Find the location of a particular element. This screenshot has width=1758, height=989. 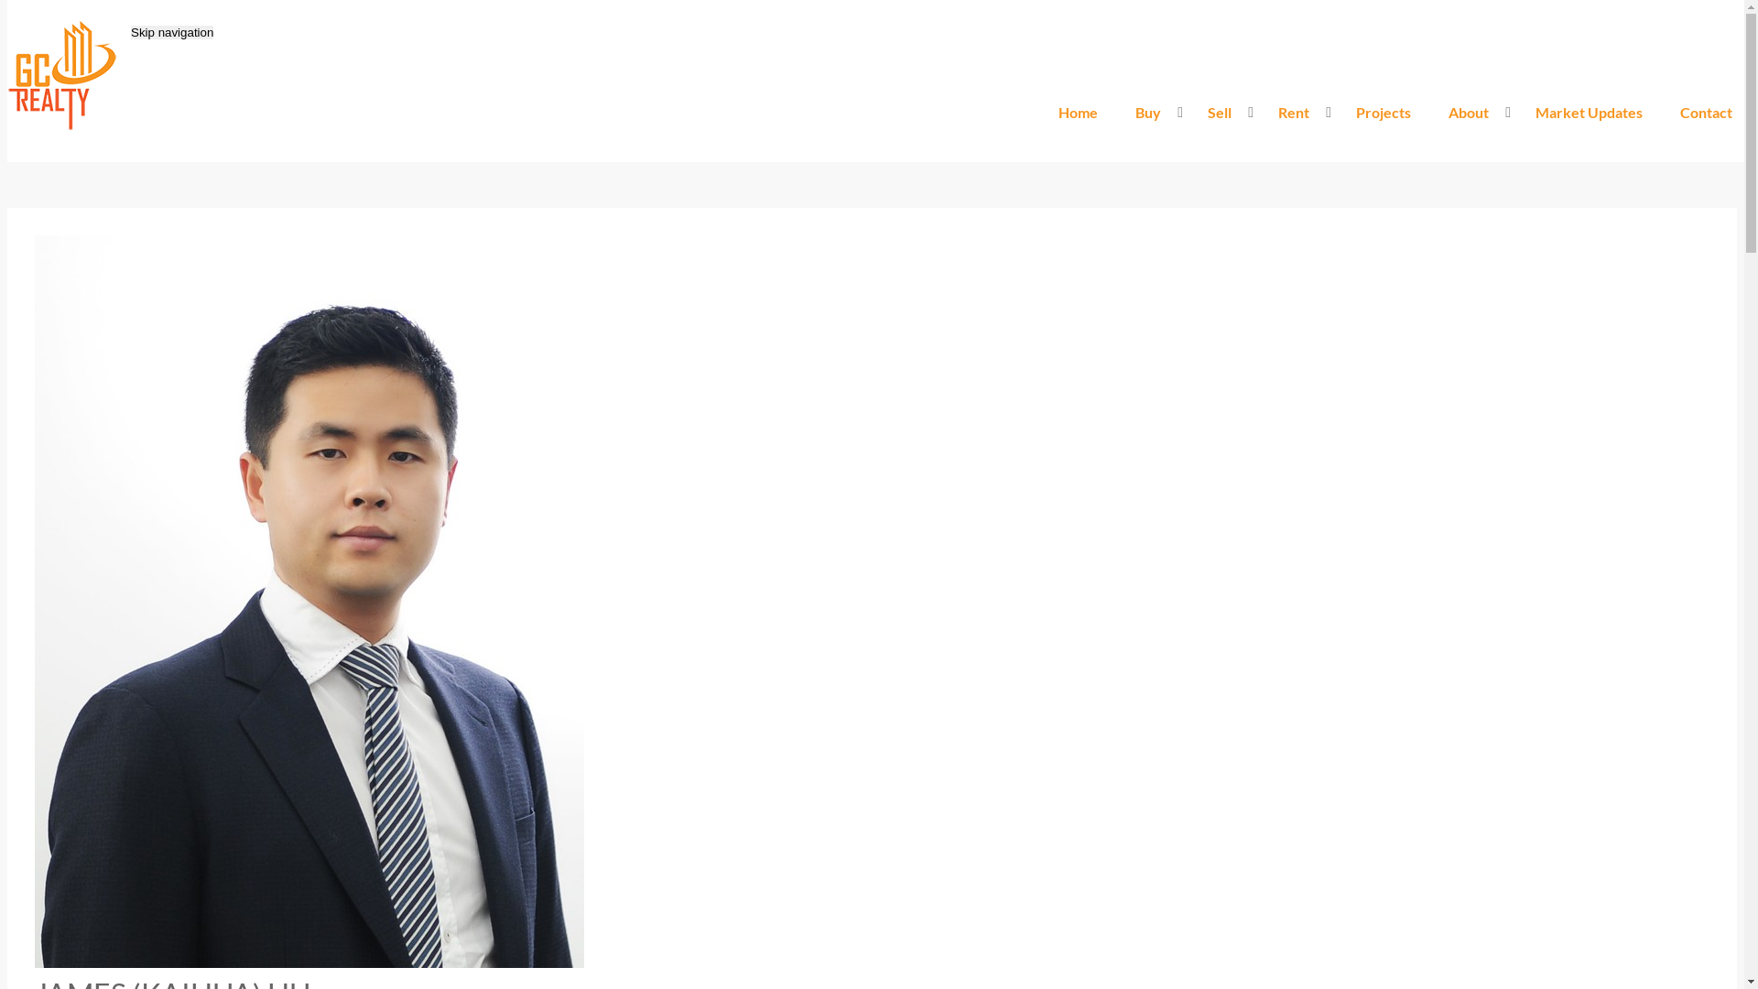

Skip navigation is located at coordinates (172, 33).